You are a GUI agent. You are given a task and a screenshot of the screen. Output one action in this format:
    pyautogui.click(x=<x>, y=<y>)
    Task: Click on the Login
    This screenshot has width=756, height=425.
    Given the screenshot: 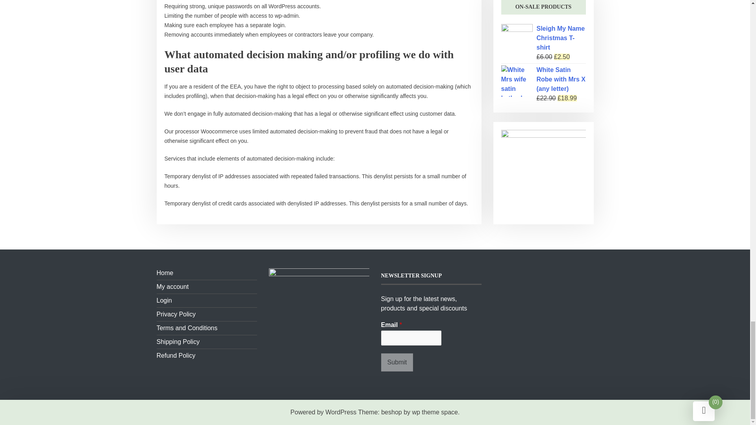 What is the action you would take?
    pyautogui.click(x=164, y=300)
    